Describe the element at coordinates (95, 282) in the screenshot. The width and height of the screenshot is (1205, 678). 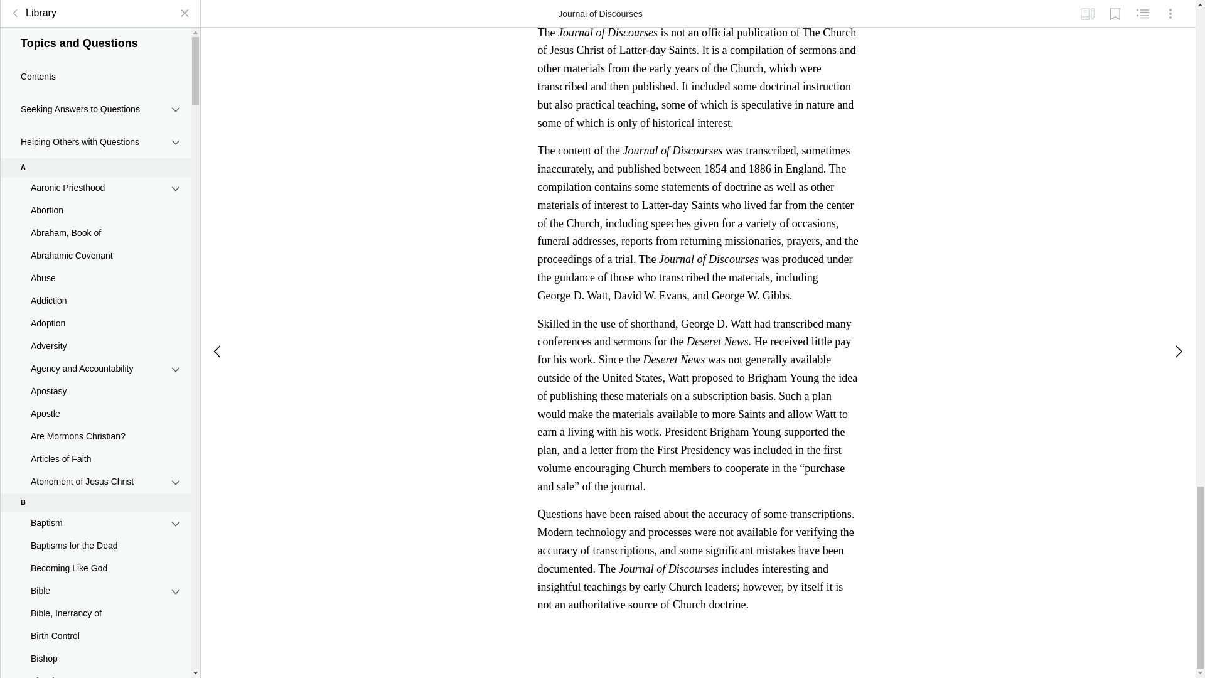
I see `Blessing` at that location.